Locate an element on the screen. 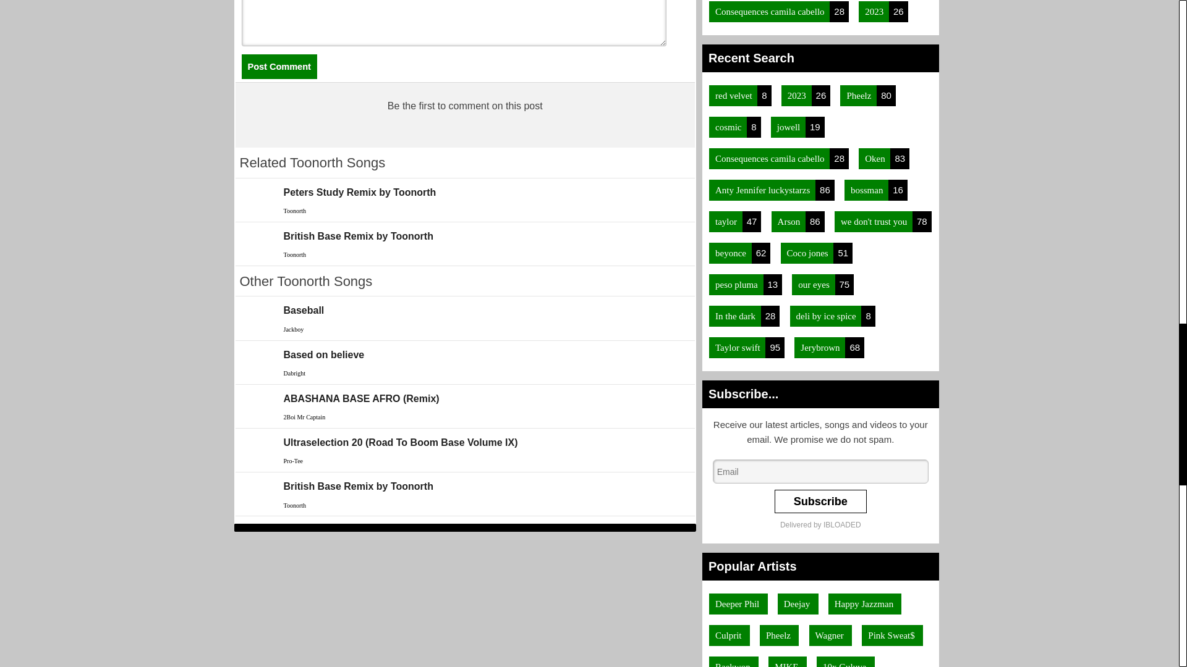 The height and width of the screenshot is (667, 1187). Subscribe is located at coordinates (820, 501).